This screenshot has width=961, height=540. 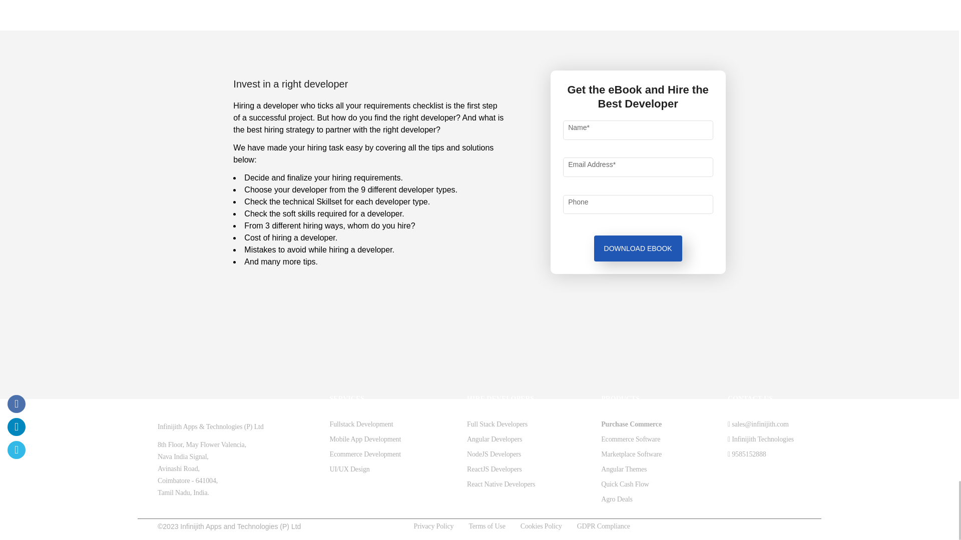 I want to click on Full Stack Developers, so click(x=498, y=424).